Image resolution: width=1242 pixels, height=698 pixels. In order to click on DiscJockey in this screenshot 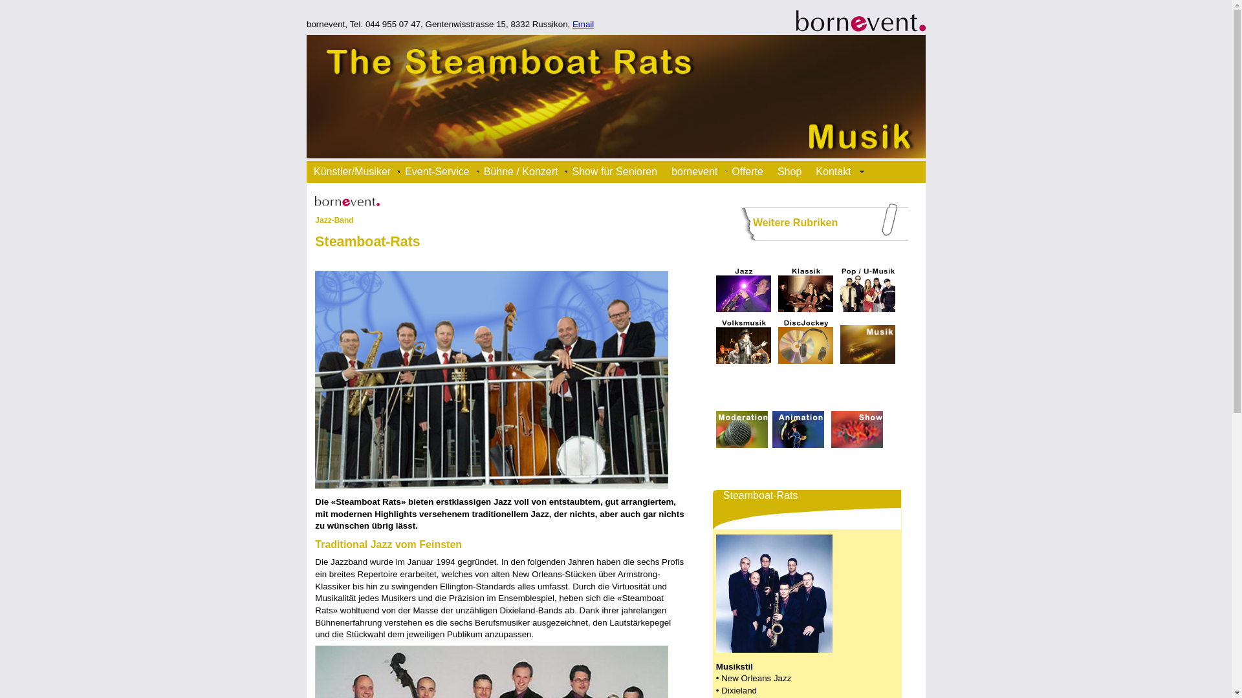, I will do `click(806, 342)`.